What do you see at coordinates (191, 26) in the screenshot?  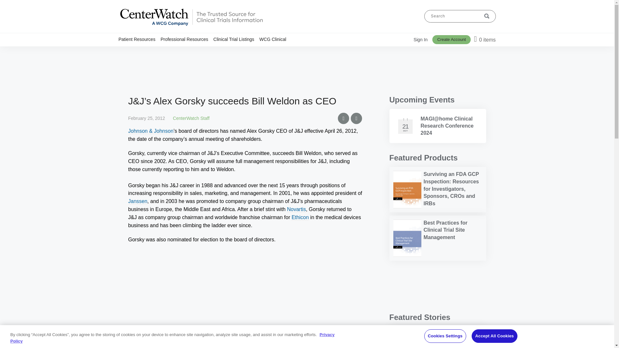 I see `CenterWatch Logo` at bounding box center [191, 26].